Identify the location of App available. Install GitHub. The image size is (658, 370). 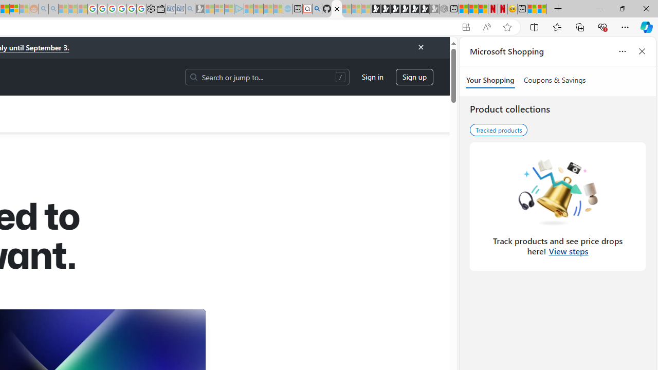
(466, 27).